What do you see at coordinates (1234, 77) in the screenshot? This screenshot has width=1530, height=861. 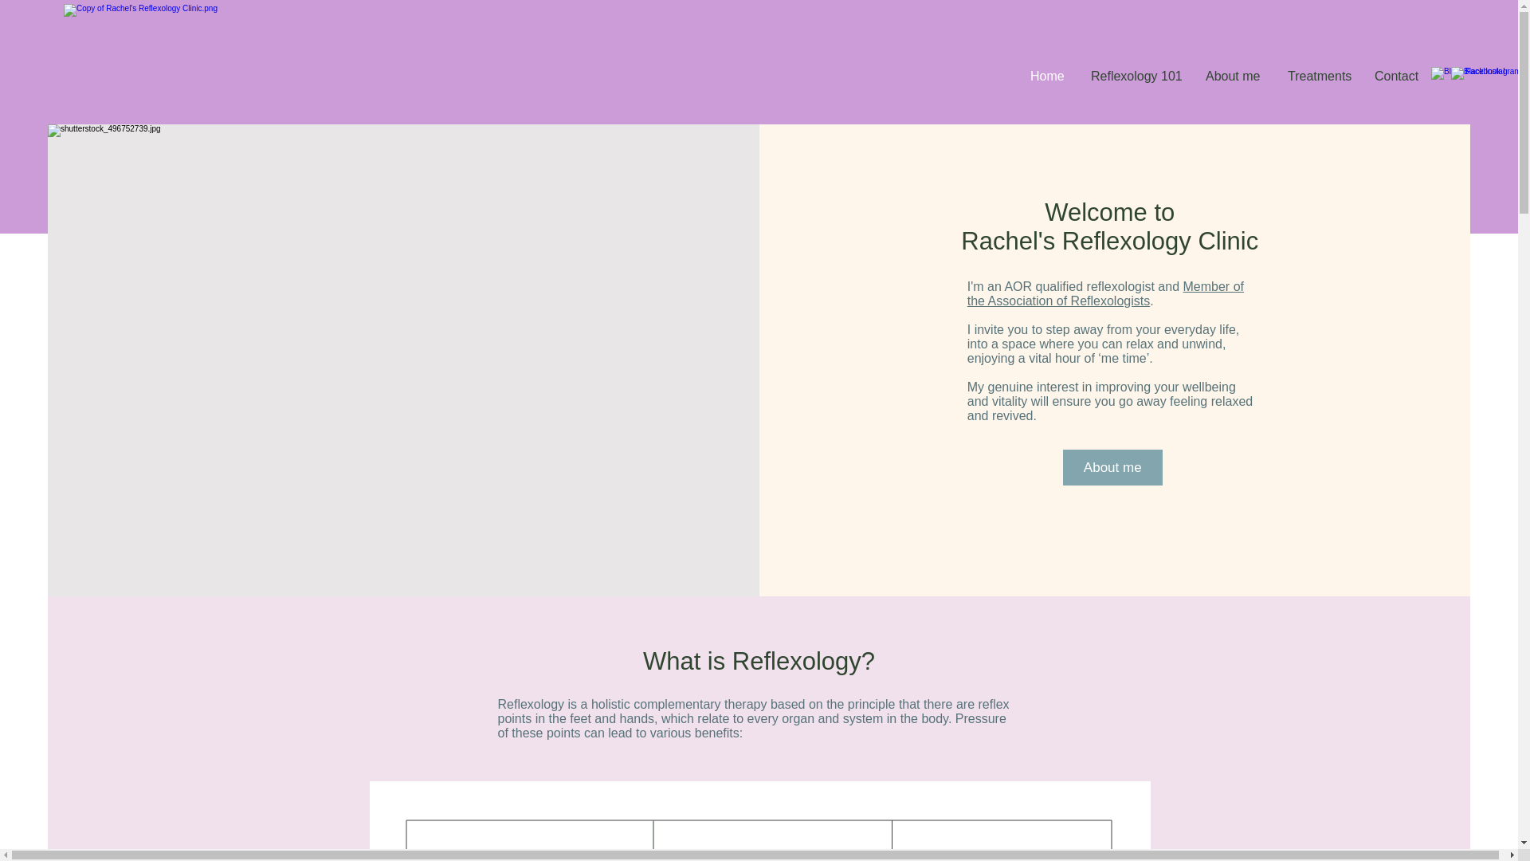 I see `About me` at bounding box center [1234, 77].